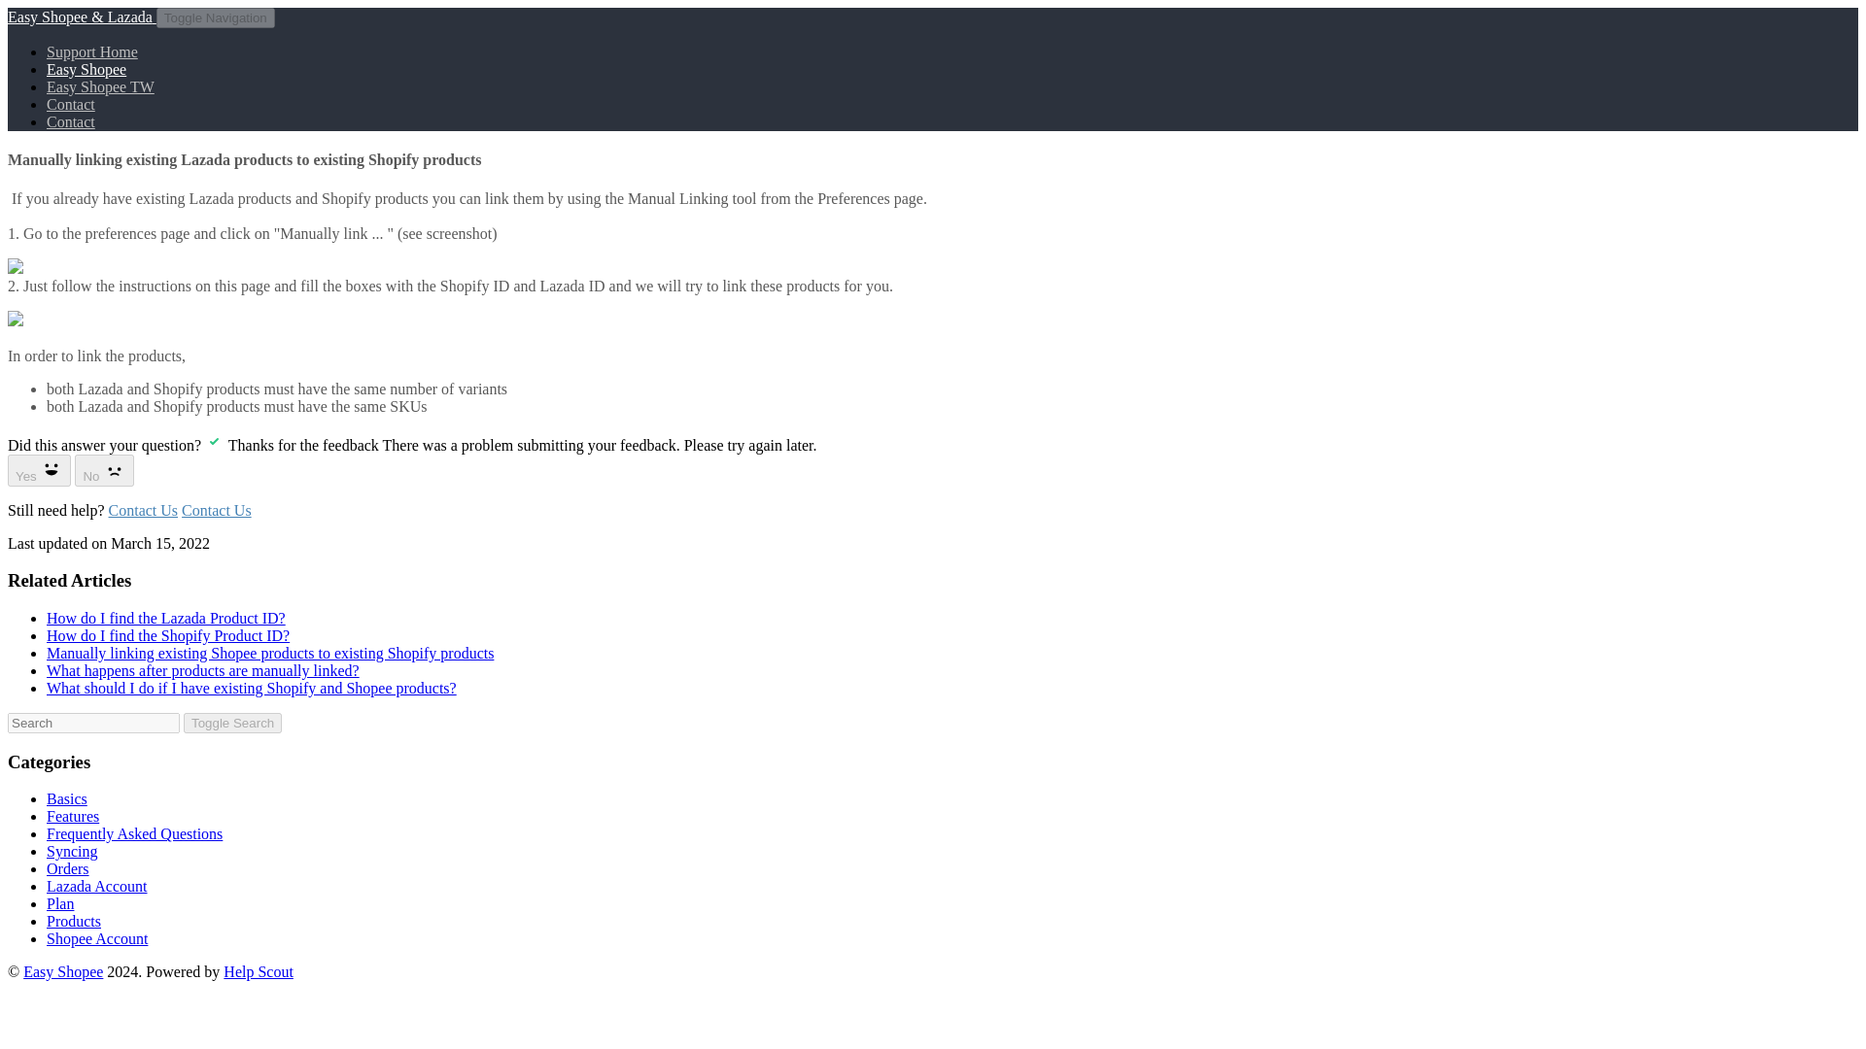 The width and height of the screenshot is (1866, 1049). I want to click on How do I find the Shopify Product ID?, so click(167, 635).